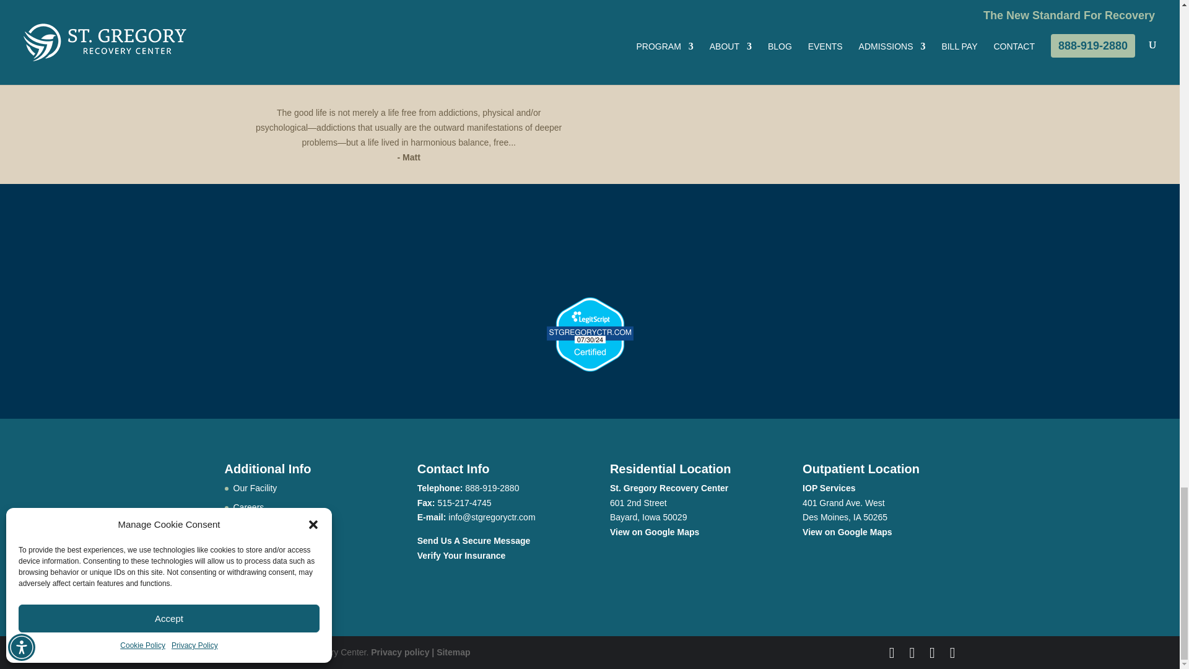 This screenshot has width=1189, height=669. I want to click on Verify LegitScript Approval, so click(589, 368).